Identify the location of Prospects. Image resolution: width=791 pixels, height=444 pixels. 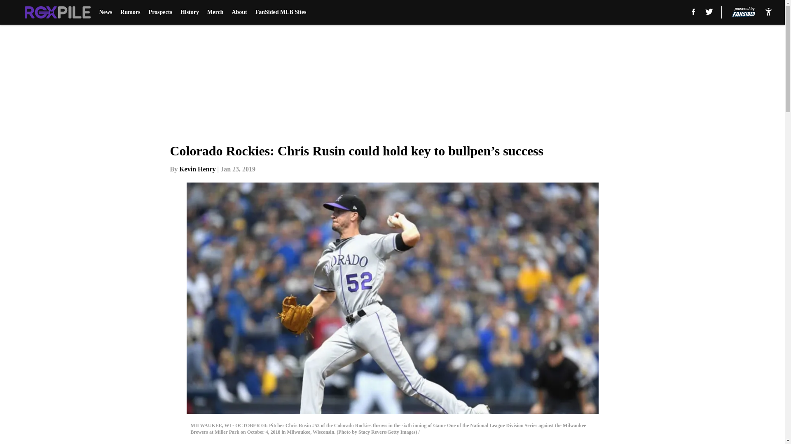
(160, 12).